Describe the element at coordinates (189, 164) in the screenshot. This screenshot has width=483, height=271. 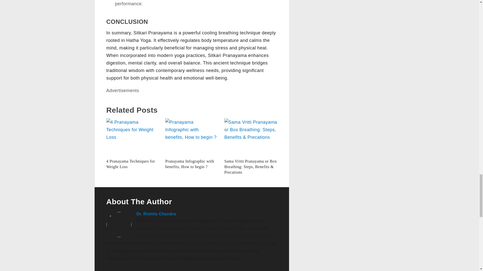
I see `Pranayama Infographic with benefits, How to begin ?` at that location.